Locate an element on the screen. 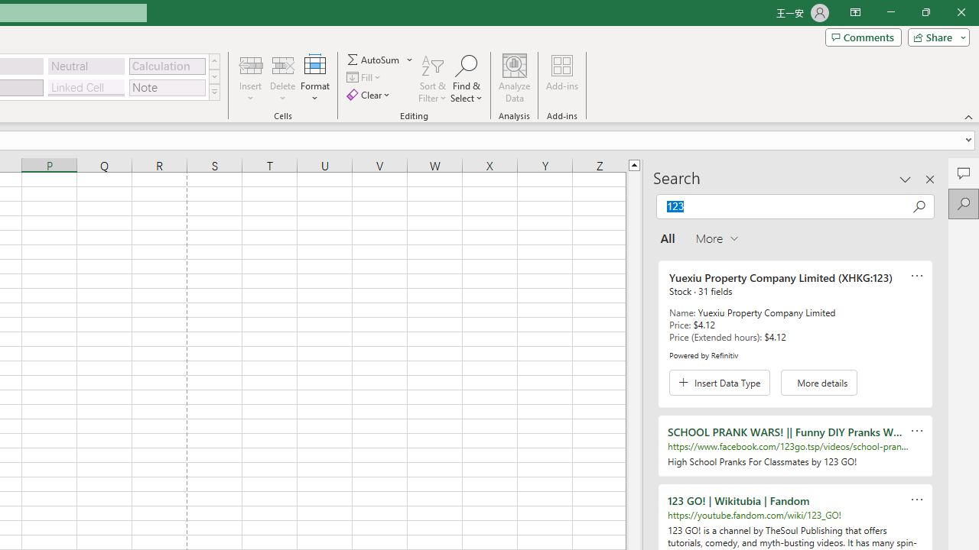 This screenshot has width=979, height=550. Delete is located at coordinates (283, 78).